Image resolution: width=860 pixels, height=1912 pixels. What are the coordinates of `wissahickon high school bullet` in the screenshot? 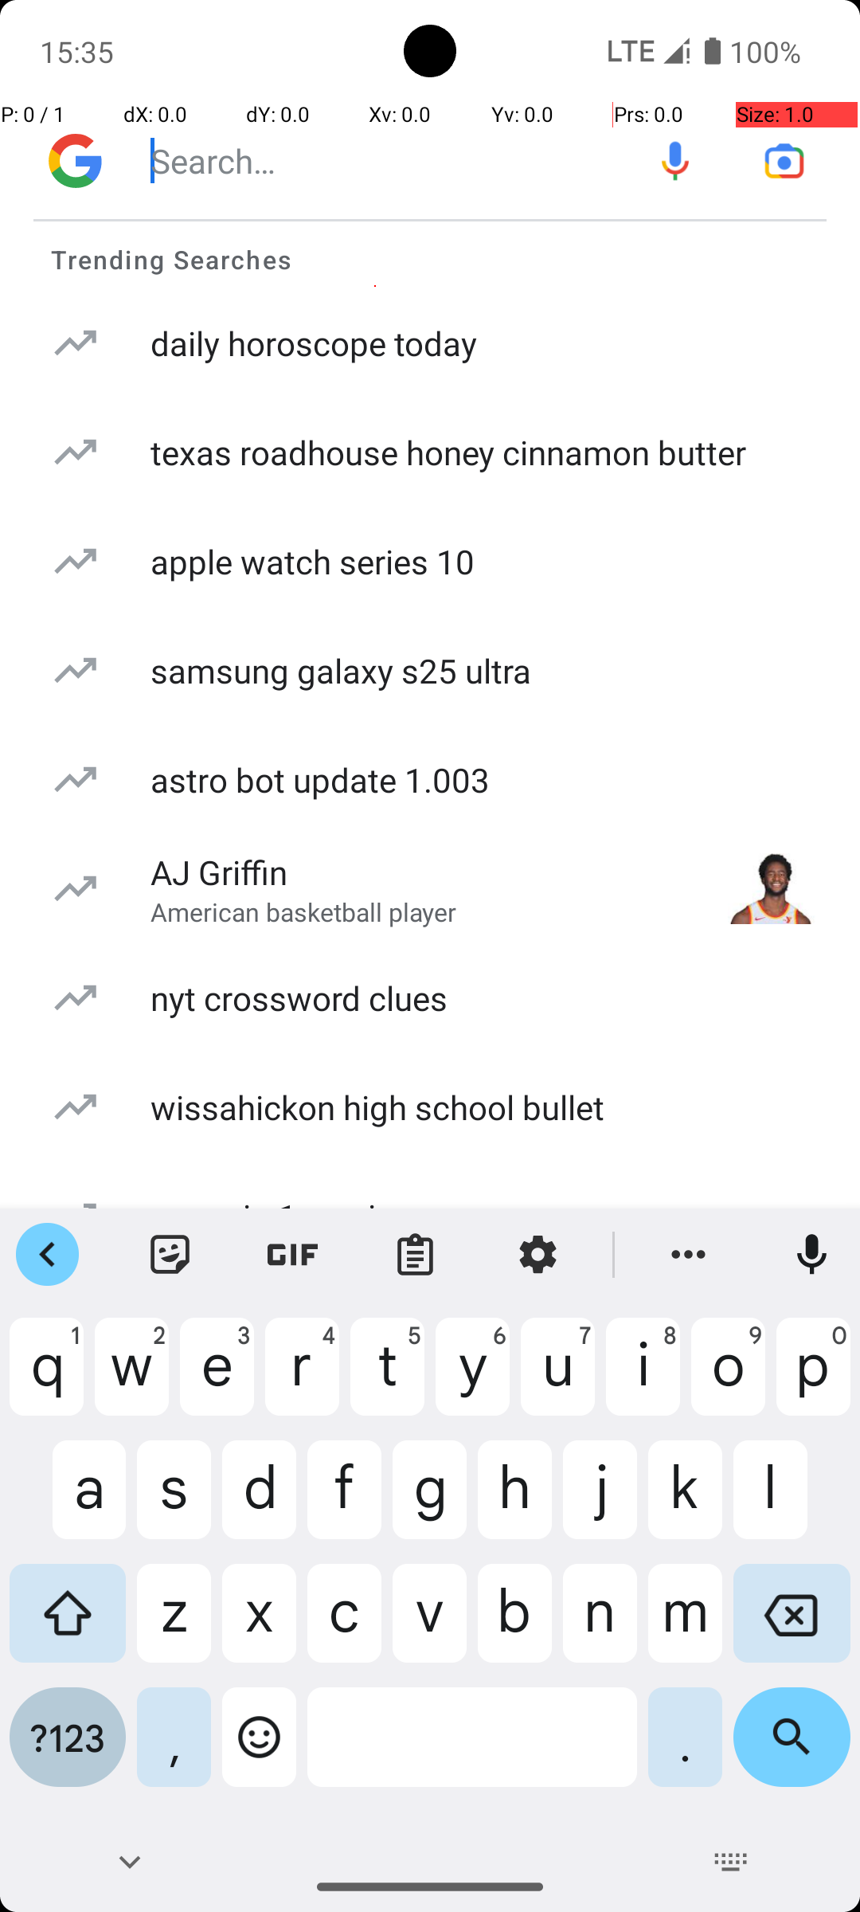 It's located at (377, 1107).